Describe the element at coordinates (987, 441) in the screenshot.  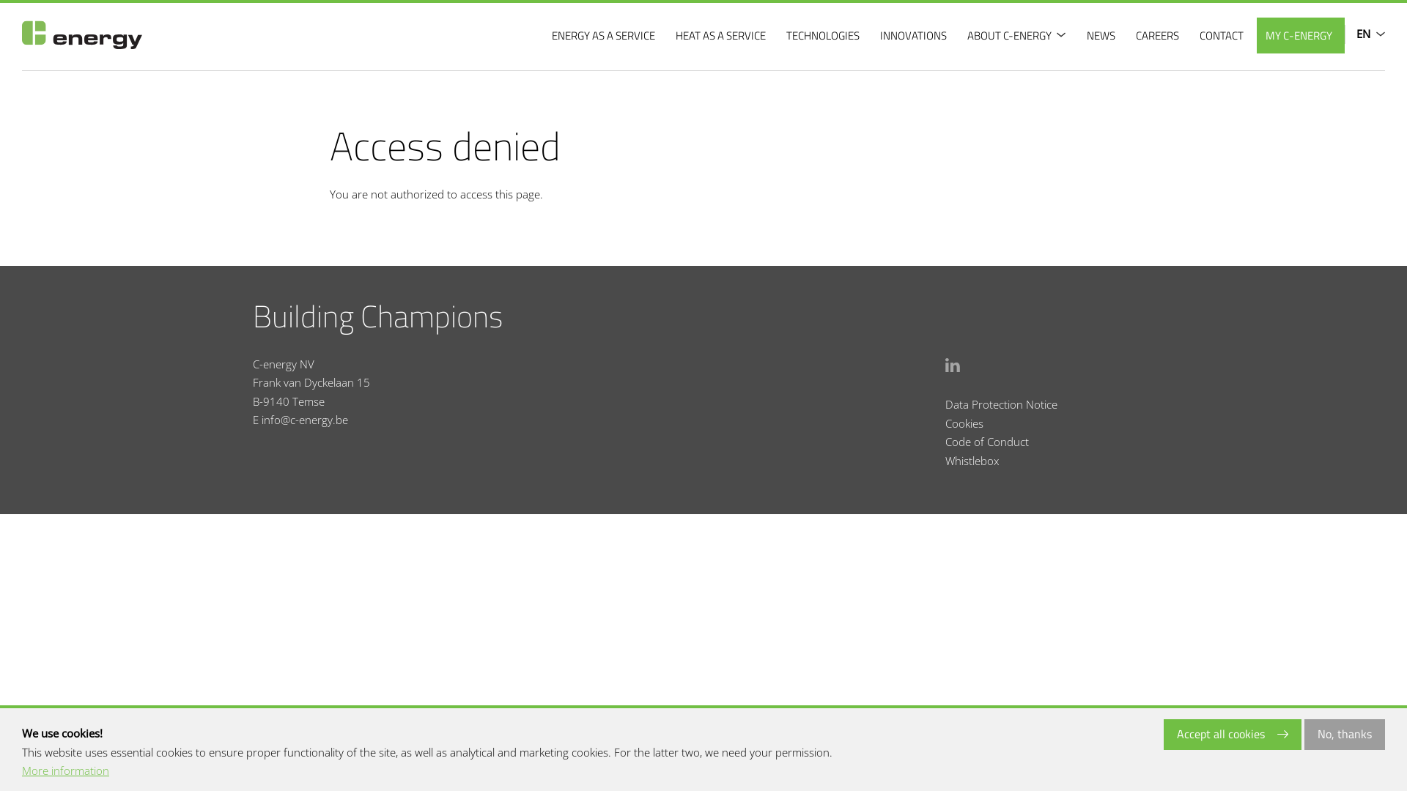
I see `Code of Conduct` at that location.